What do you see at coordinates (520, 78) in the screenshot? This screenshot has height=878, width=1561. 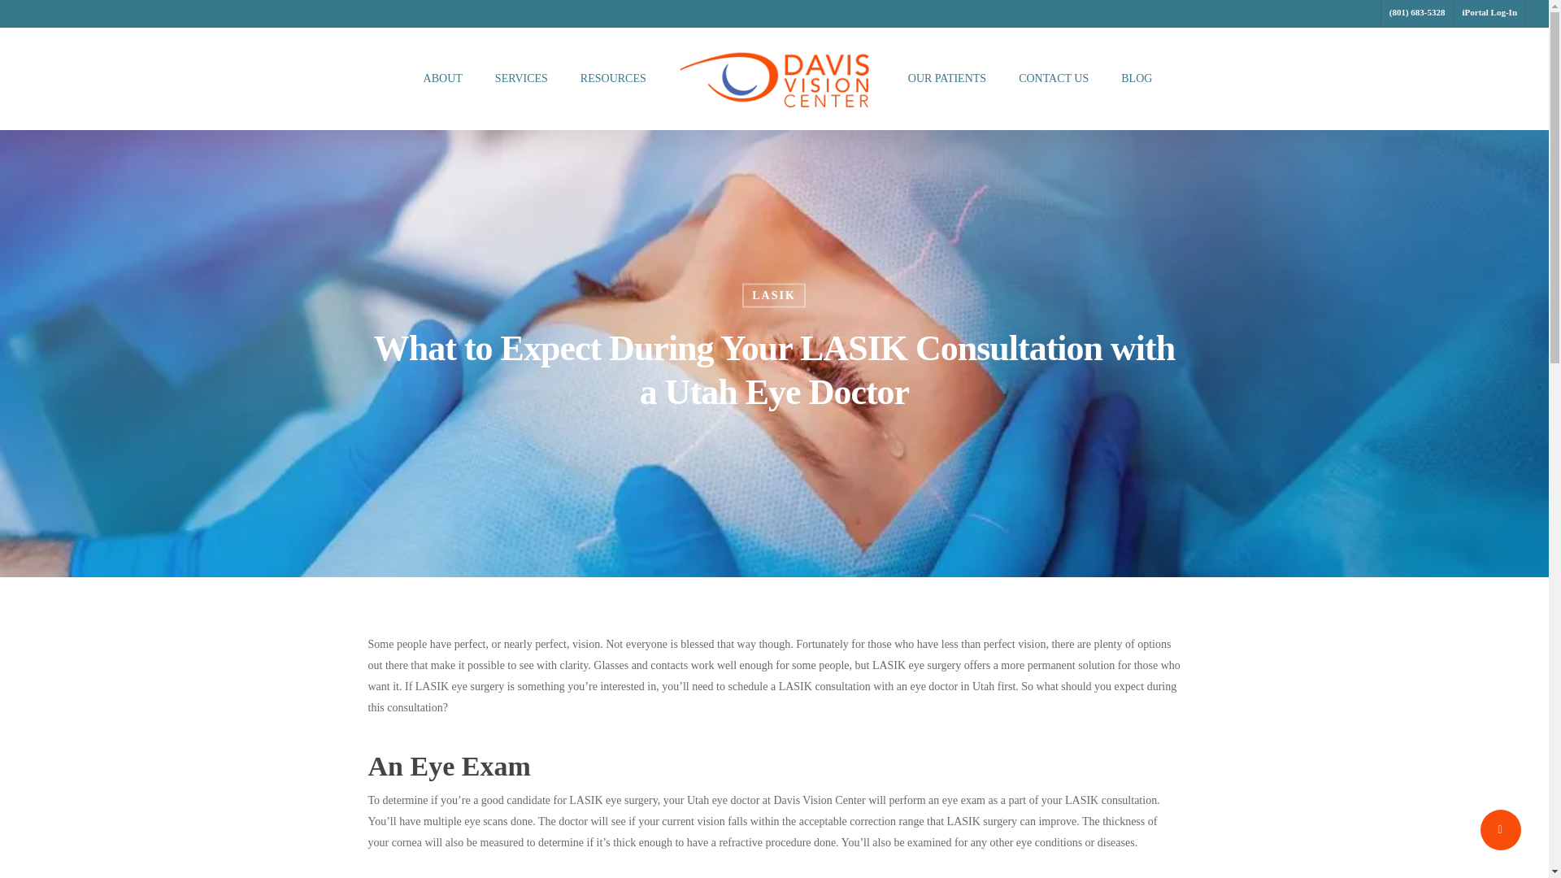 I see `SERVICES` at bounding box center [520, 78].